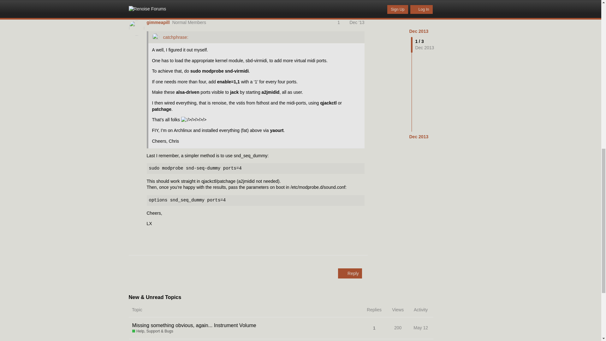 The height and width of the screenshot is (341, 606). What do you see at coordinates (342, 22) in the screenshot?
I see `1` at bounding box center [342, 22].